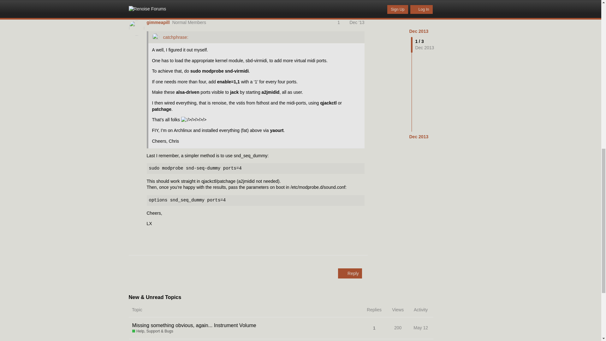 The height and width of the screenshot is (341, 606). What do you see at coordinates (342, 22) in the screenshot?
I see `1` at bounding box center [342, 22].